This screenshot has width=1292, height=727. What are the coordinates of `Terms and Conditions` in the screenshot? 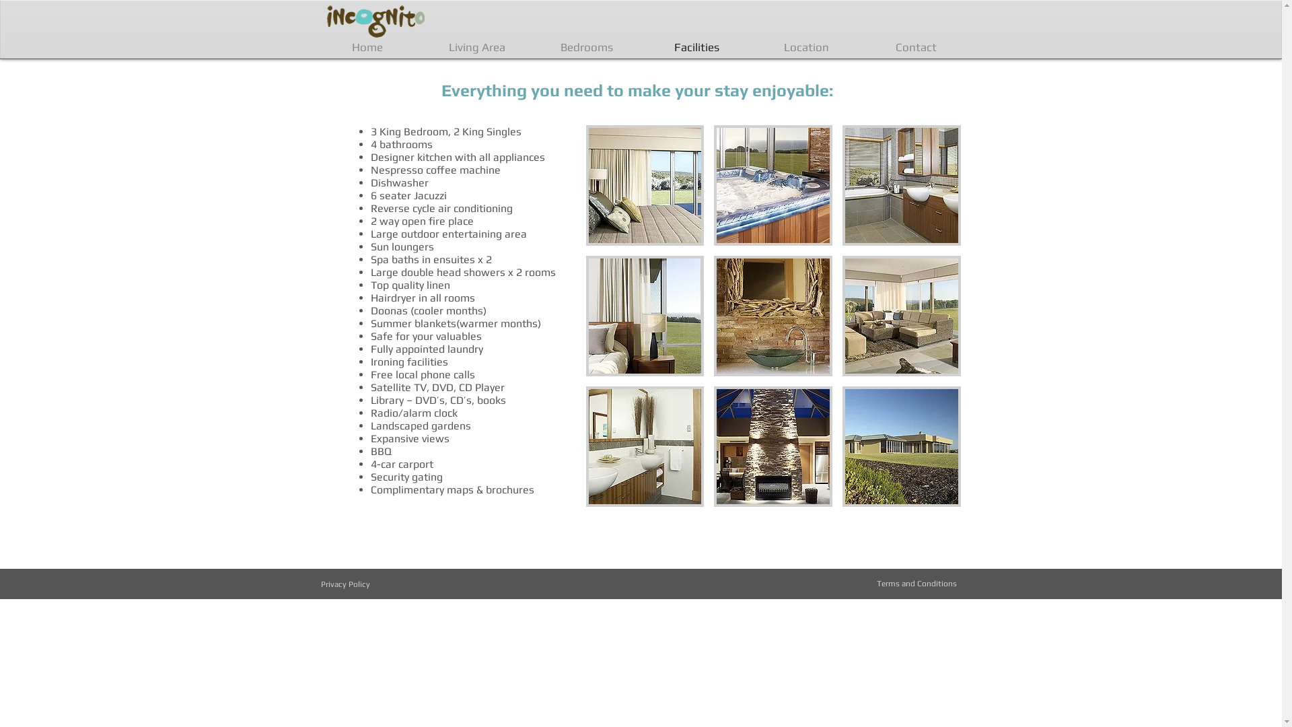 It's located at (917, 584).